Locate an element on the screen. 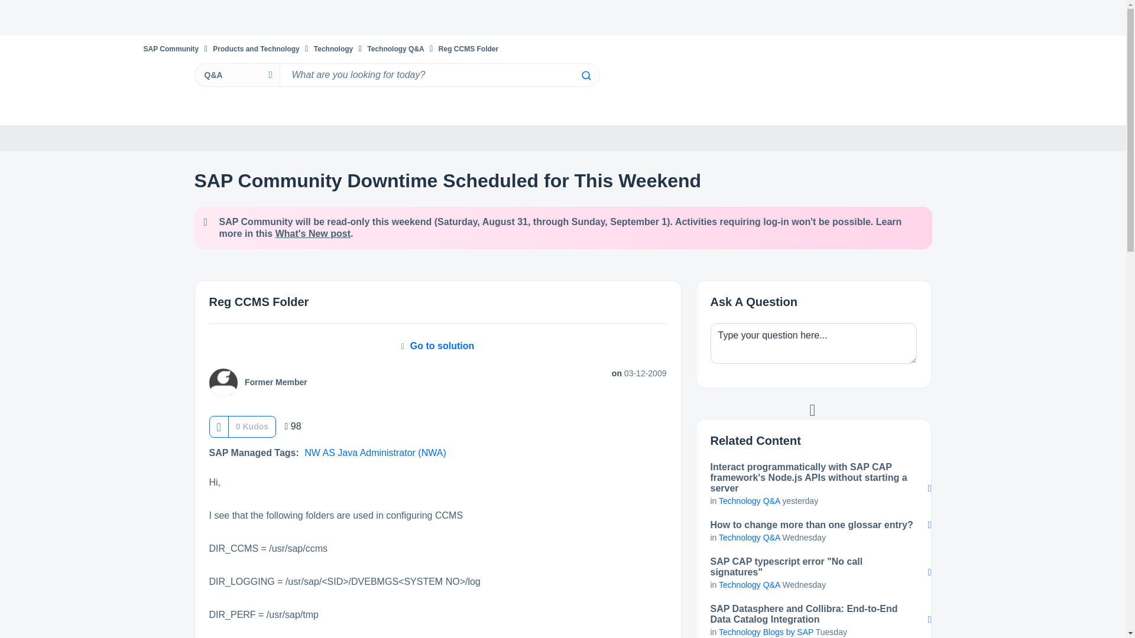 The width and height of the screenshot is (1135, 638). Search Granularity is located at coordinates (236, 74).